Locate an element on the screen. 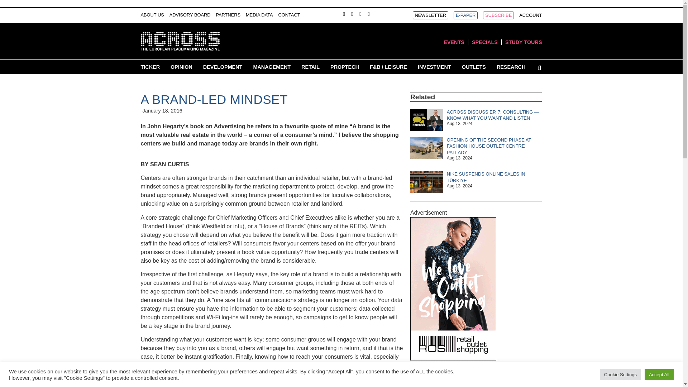  SUBSCRIBE is located at coordinates (498, 15).